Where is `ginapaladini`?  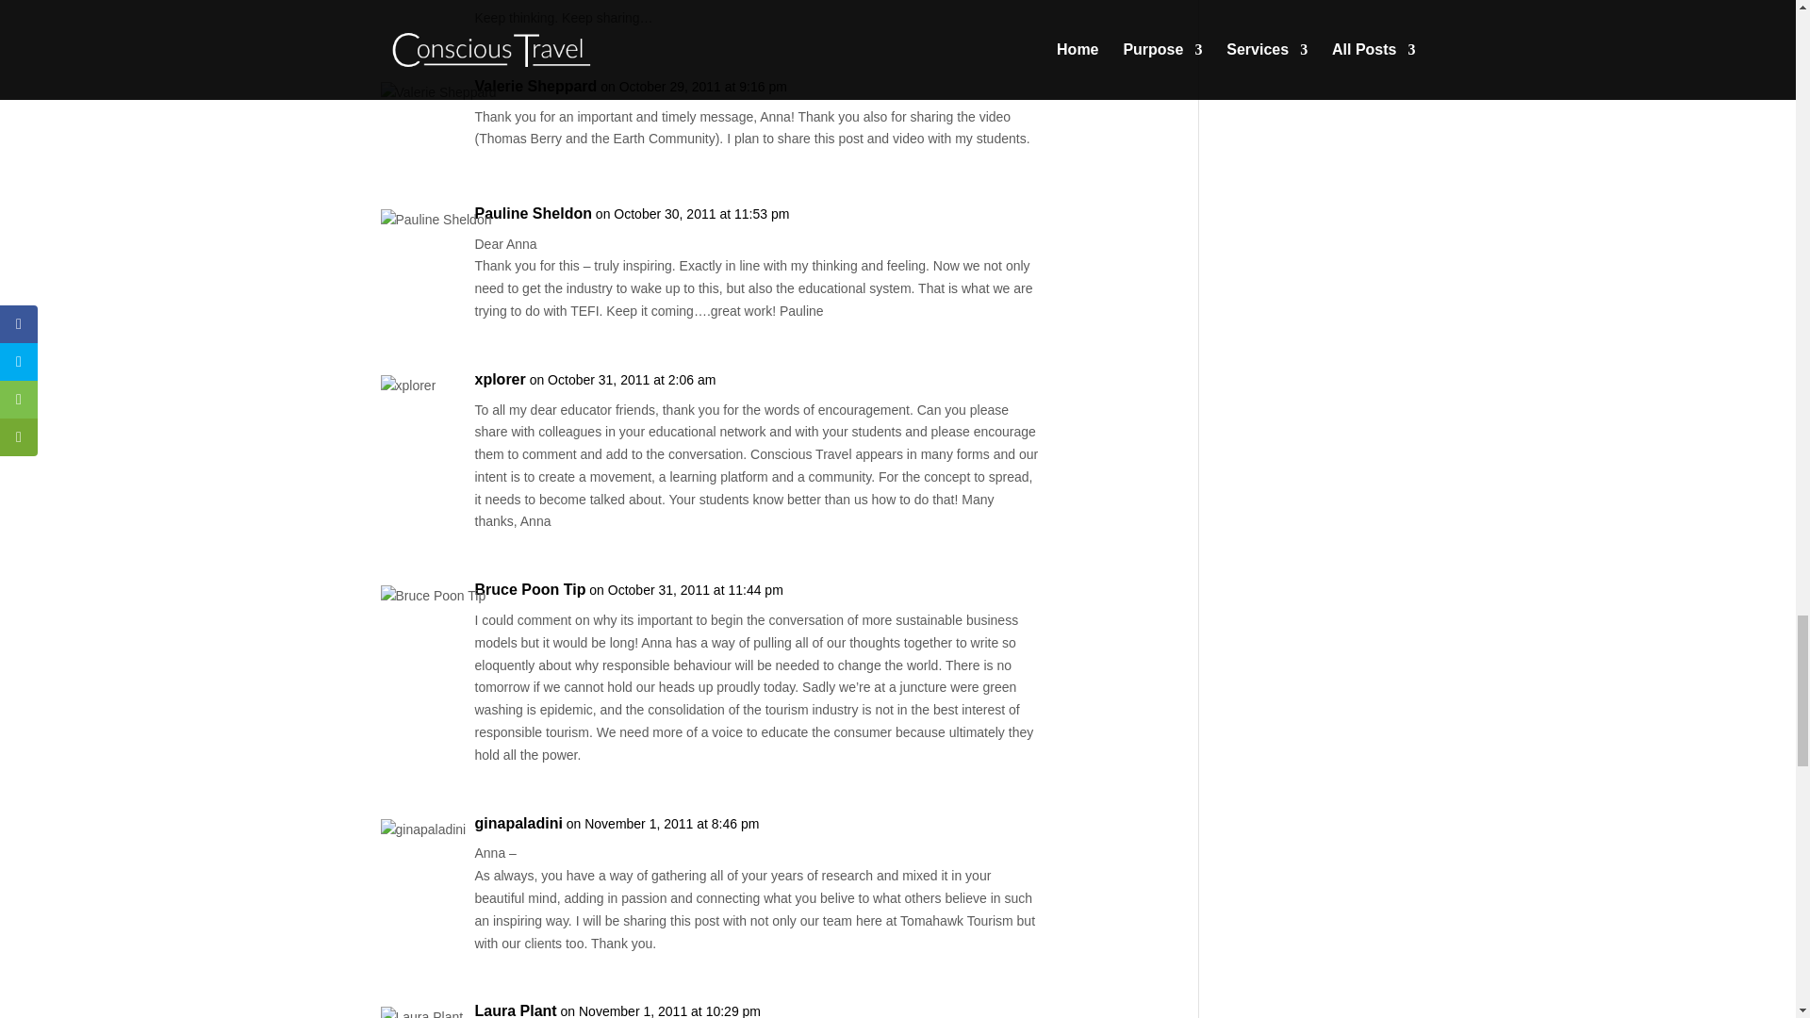
ginapaladini is located at coordinates (518, 823).